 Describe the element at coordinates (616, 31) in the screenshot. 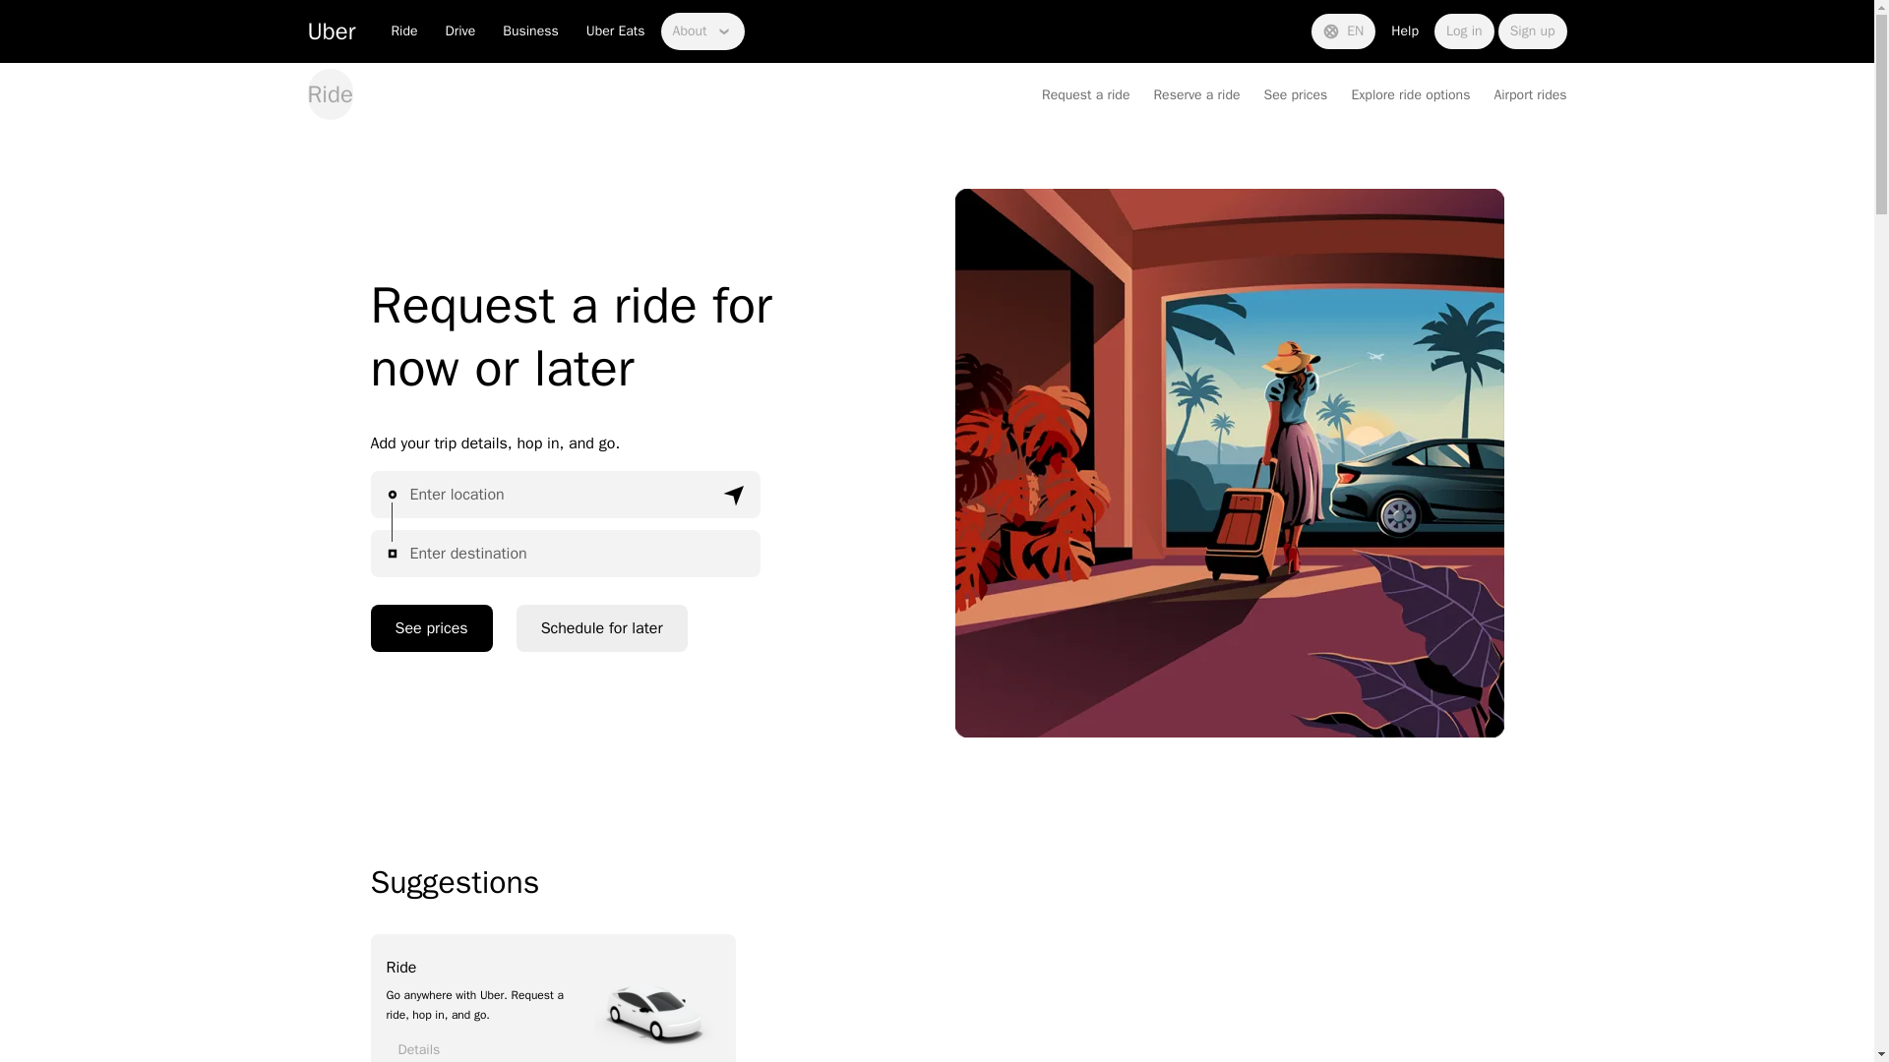

I see `Uber Eats` at that location.